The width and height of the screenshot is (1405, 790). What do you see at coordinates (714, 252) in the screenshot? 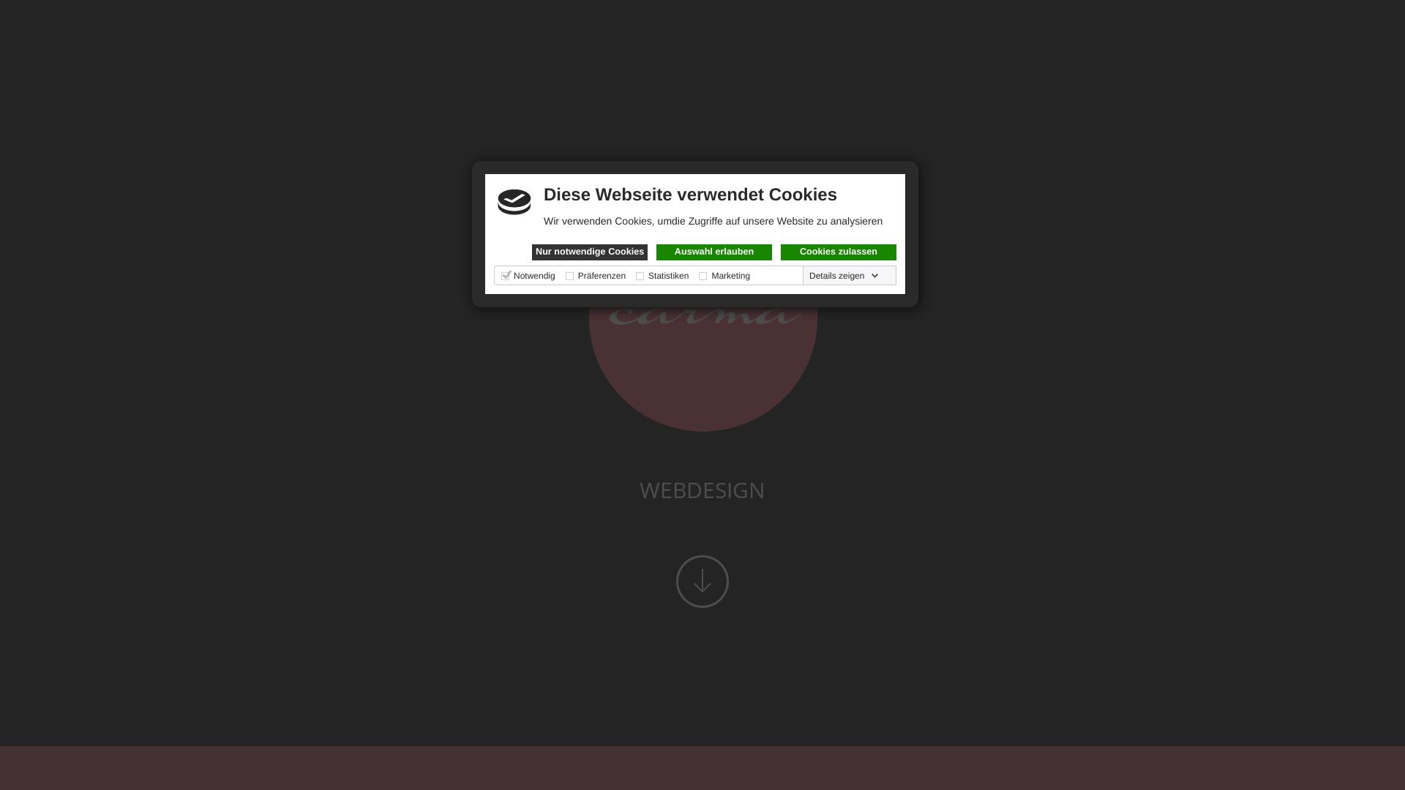
I see `Auswahl erlauben` at bounding box center [714, 252].